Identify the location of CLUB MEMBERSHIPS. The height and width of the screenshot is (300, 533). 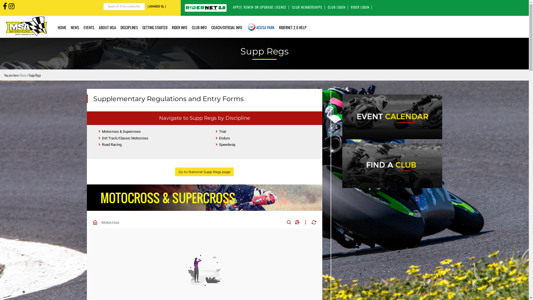
(307, 7).